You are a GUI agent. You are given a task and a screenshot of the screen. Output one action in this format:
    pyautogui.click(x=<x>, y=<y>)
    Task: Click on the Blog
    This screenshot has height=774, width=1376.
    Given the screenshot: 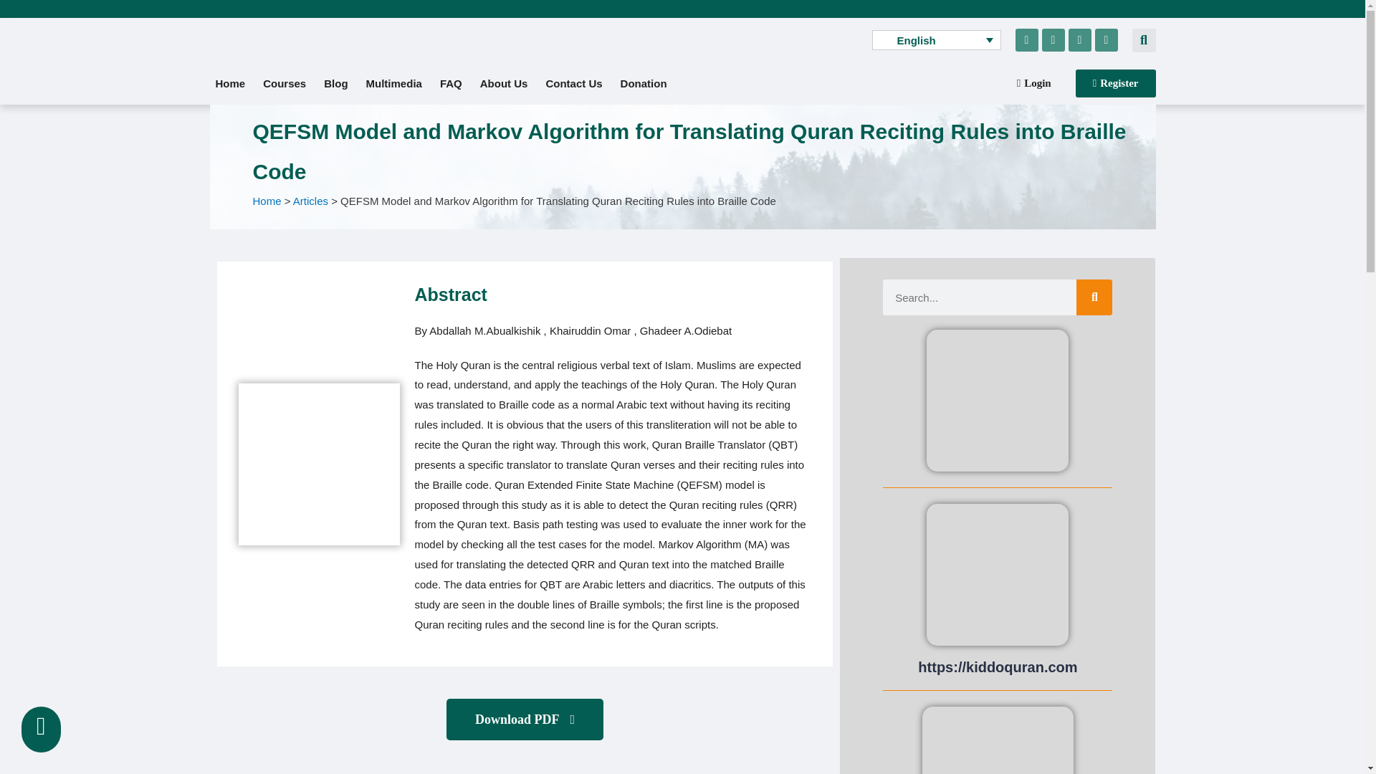 What is the action you would take?
    pyautogui.click(x=335, y=83)
    